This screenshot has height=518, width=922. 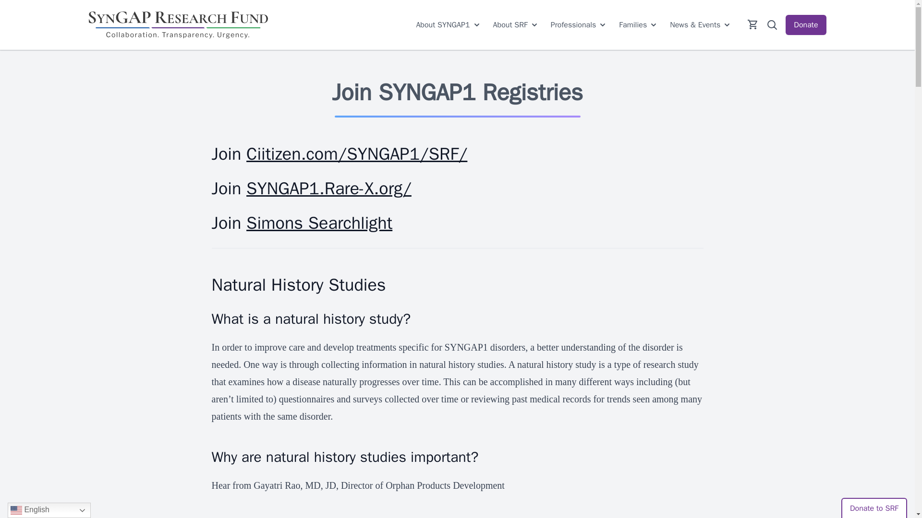 I want to click on SynGap Research Fund, so click(x=178, y=24).